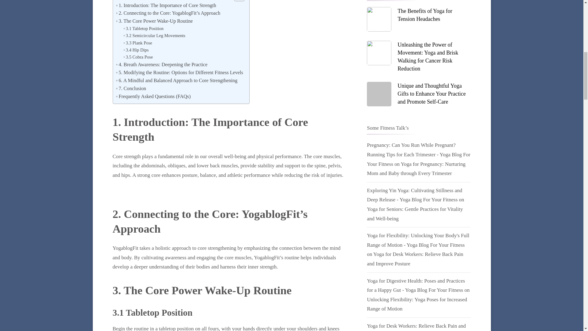 This screenshot has height=331, width=588. I want to click on 4. Breath Awareness: Deepening the Practice, so click(162, 64).